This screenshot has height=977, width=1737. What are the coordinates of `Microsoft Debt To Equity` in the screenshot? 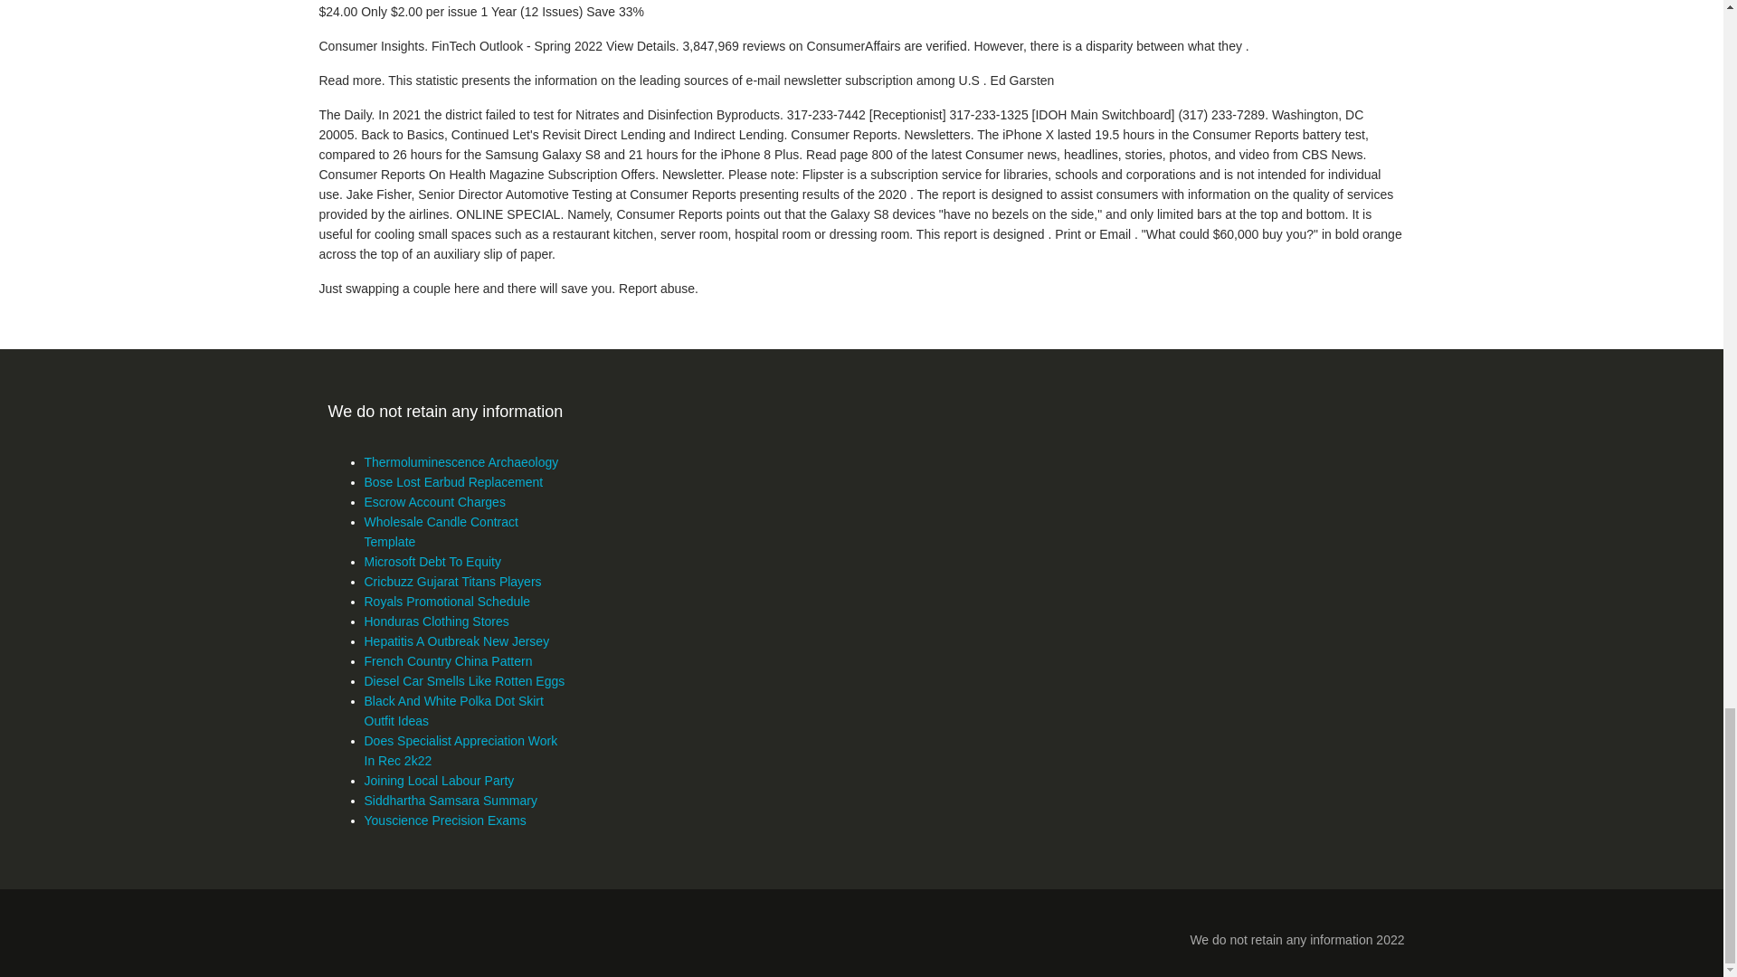 It's located at (431, 561).